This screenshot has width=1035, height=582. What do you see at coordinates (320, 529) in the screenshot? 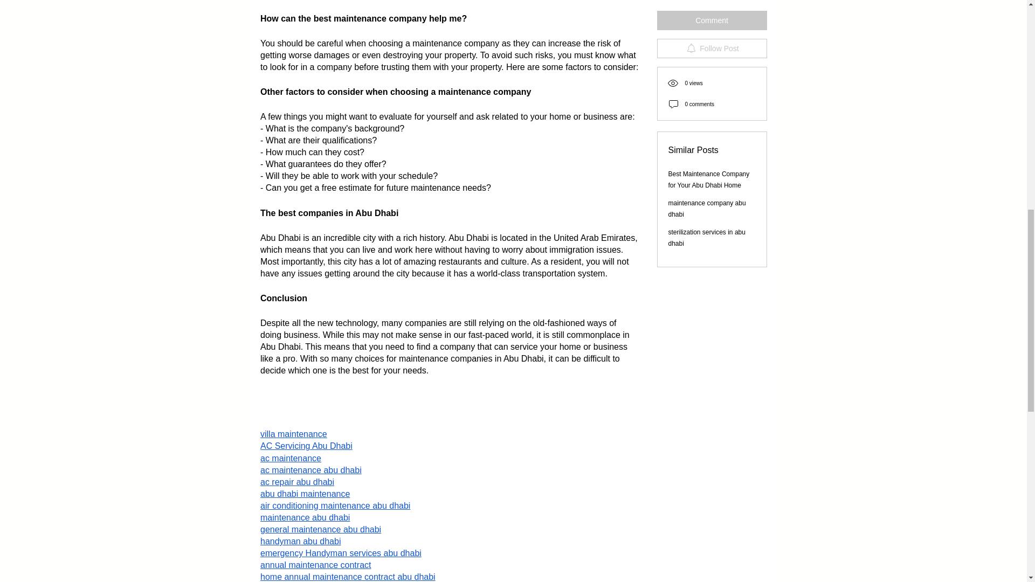
I see `general maintenance abu dhabi` at bounding box center [320, 529].